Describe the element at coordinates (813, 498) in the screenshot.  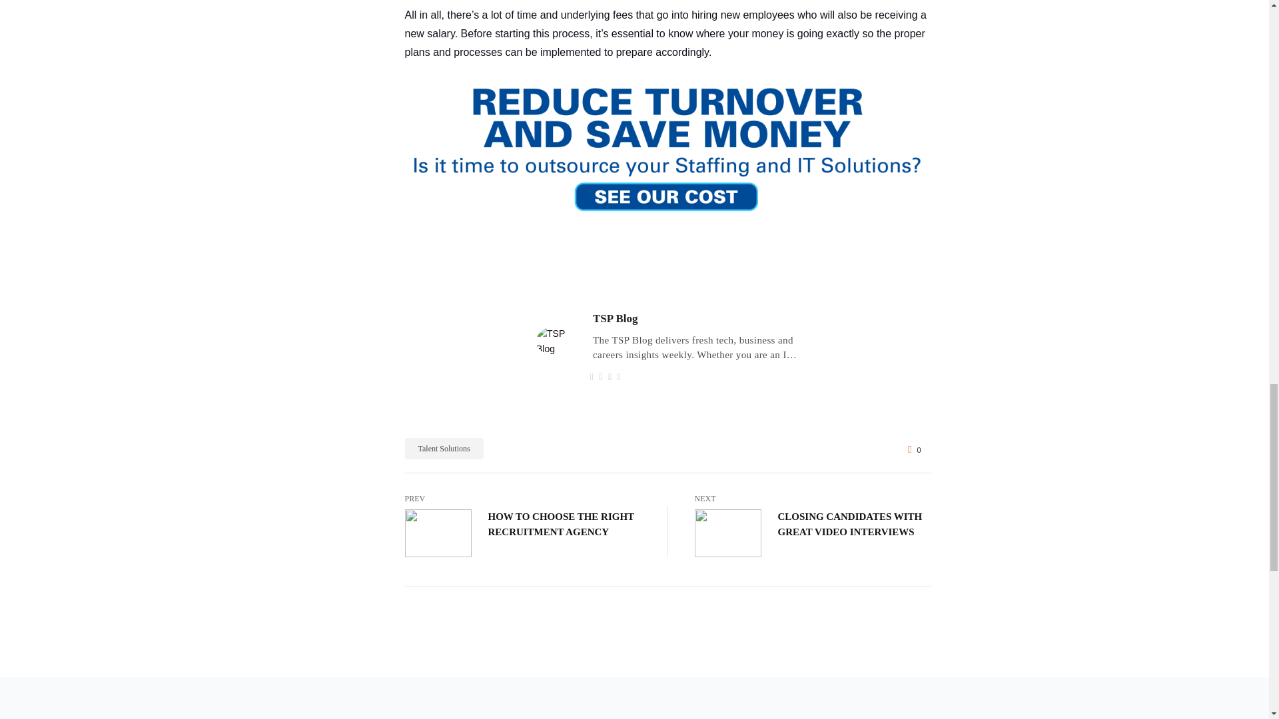
I see `NEXT` at that location.